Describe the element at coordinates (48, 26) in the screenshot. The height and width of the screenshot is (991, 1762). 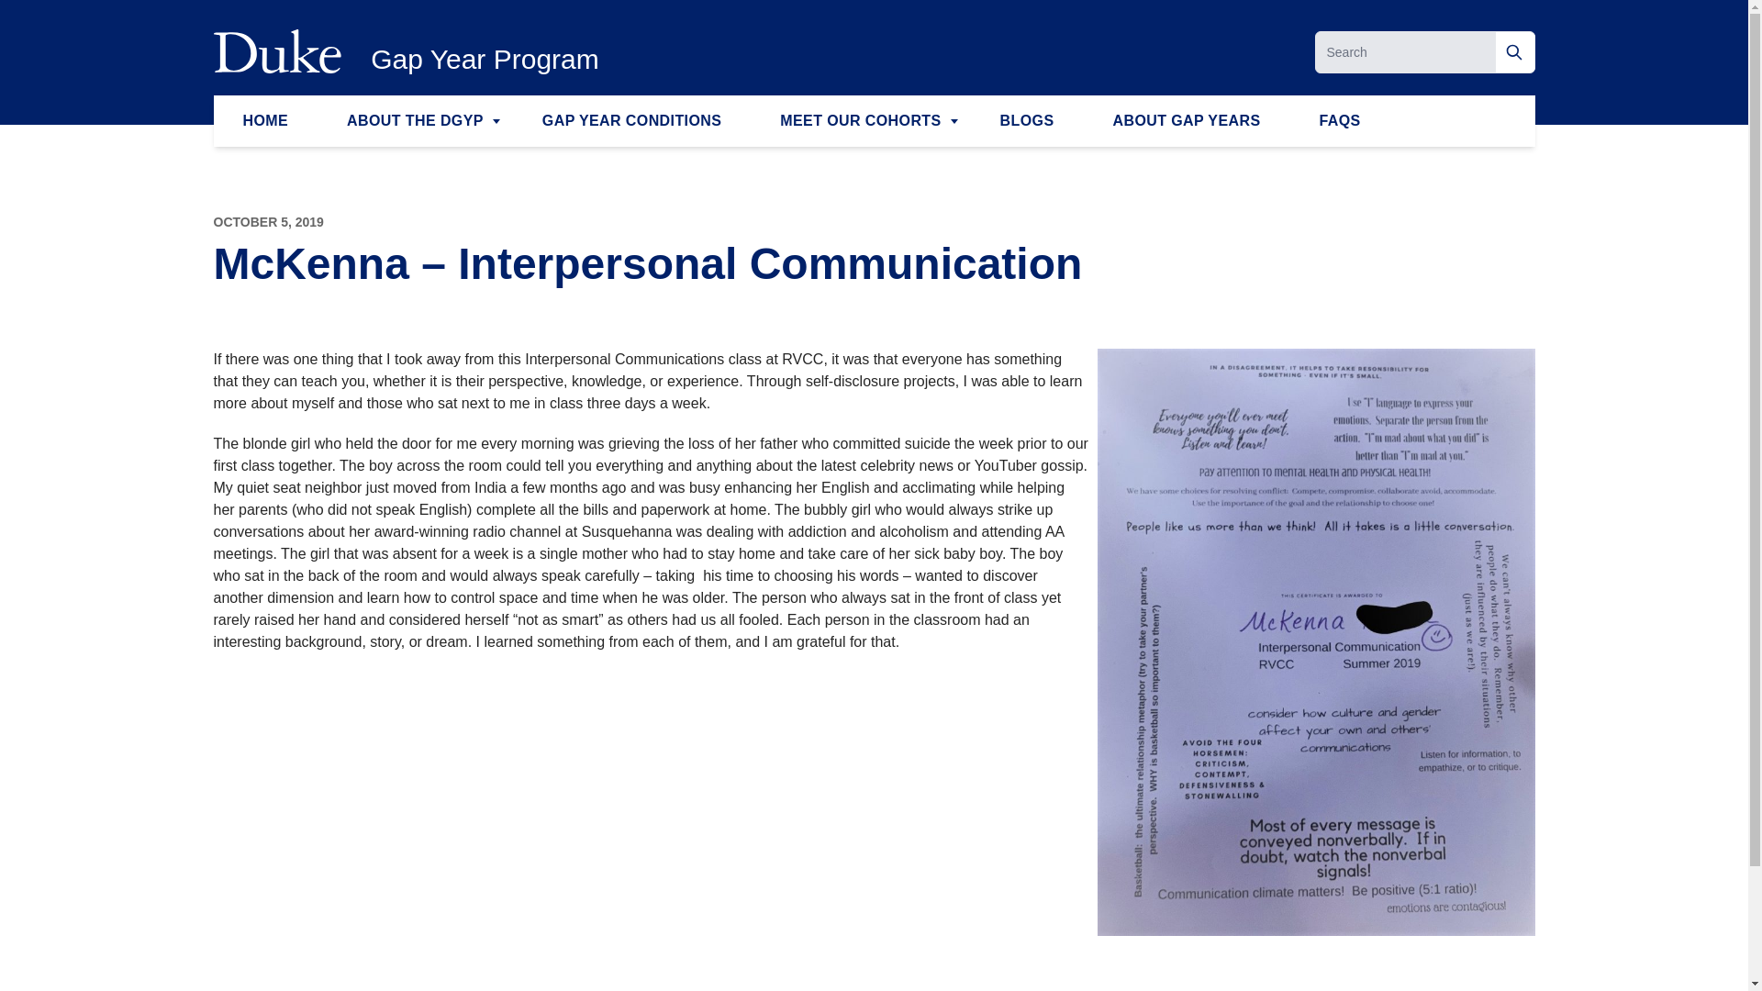
I see `Skip to content` at that location.